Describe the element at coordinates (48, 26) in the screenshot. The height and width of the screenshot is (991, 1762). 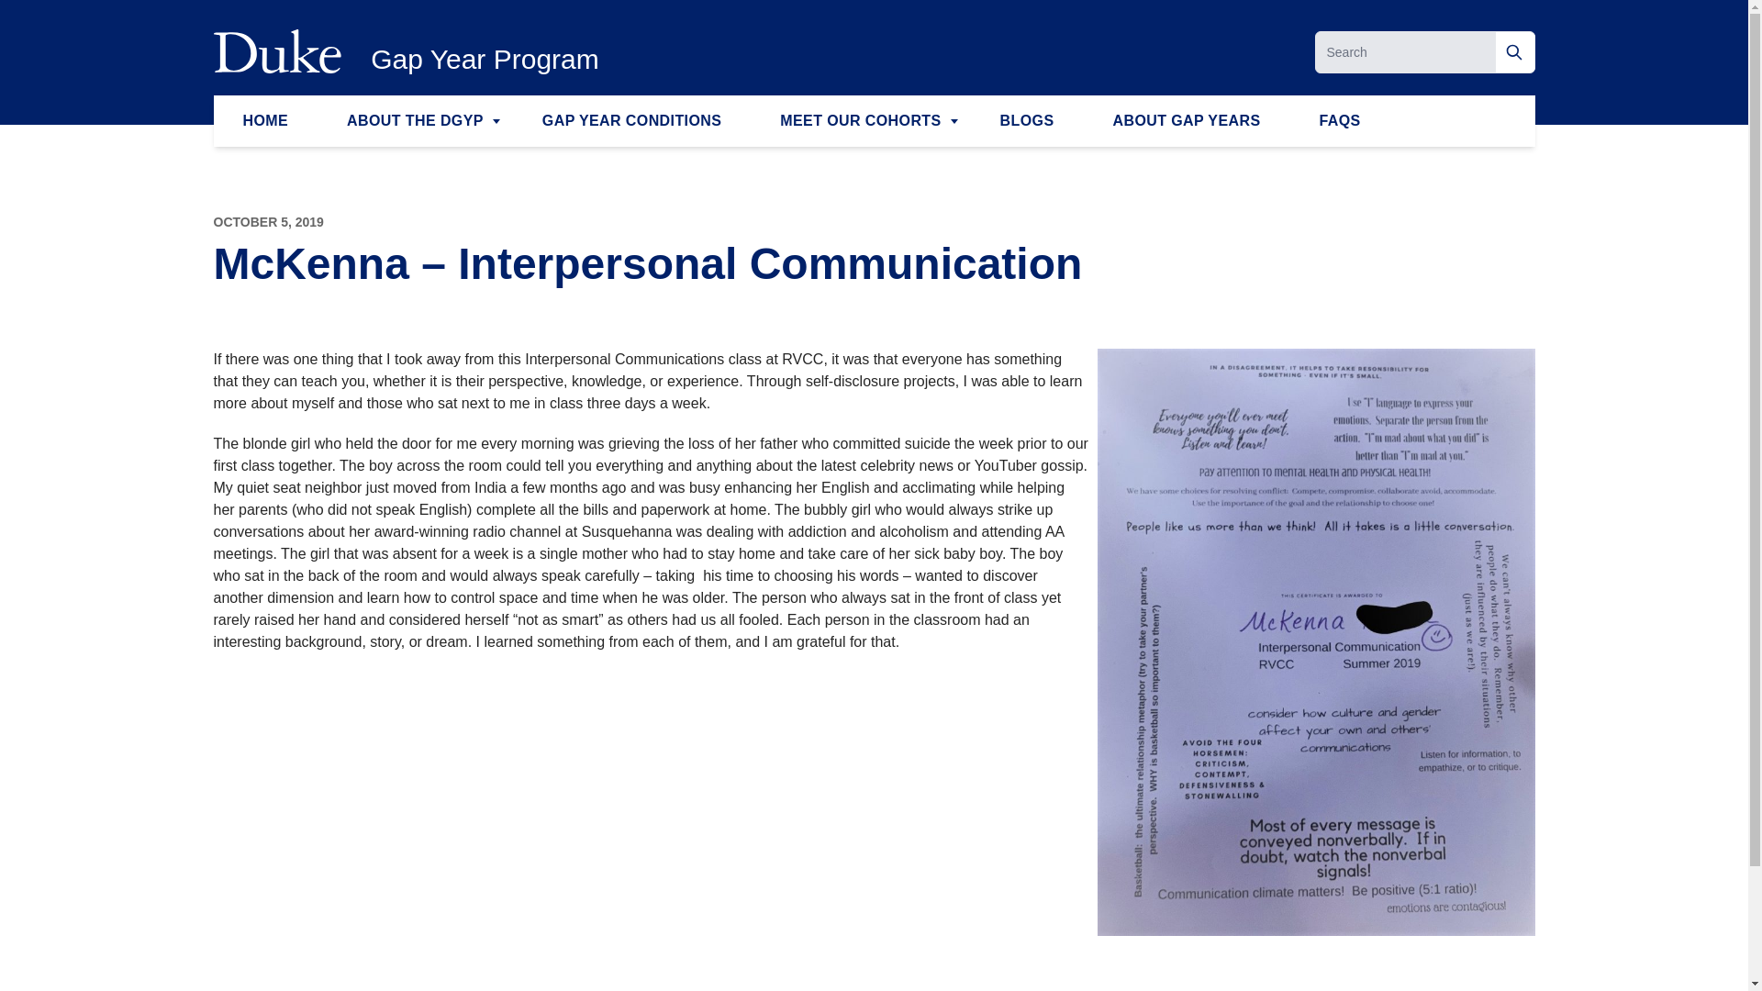
I see `Skip to content` at that location.